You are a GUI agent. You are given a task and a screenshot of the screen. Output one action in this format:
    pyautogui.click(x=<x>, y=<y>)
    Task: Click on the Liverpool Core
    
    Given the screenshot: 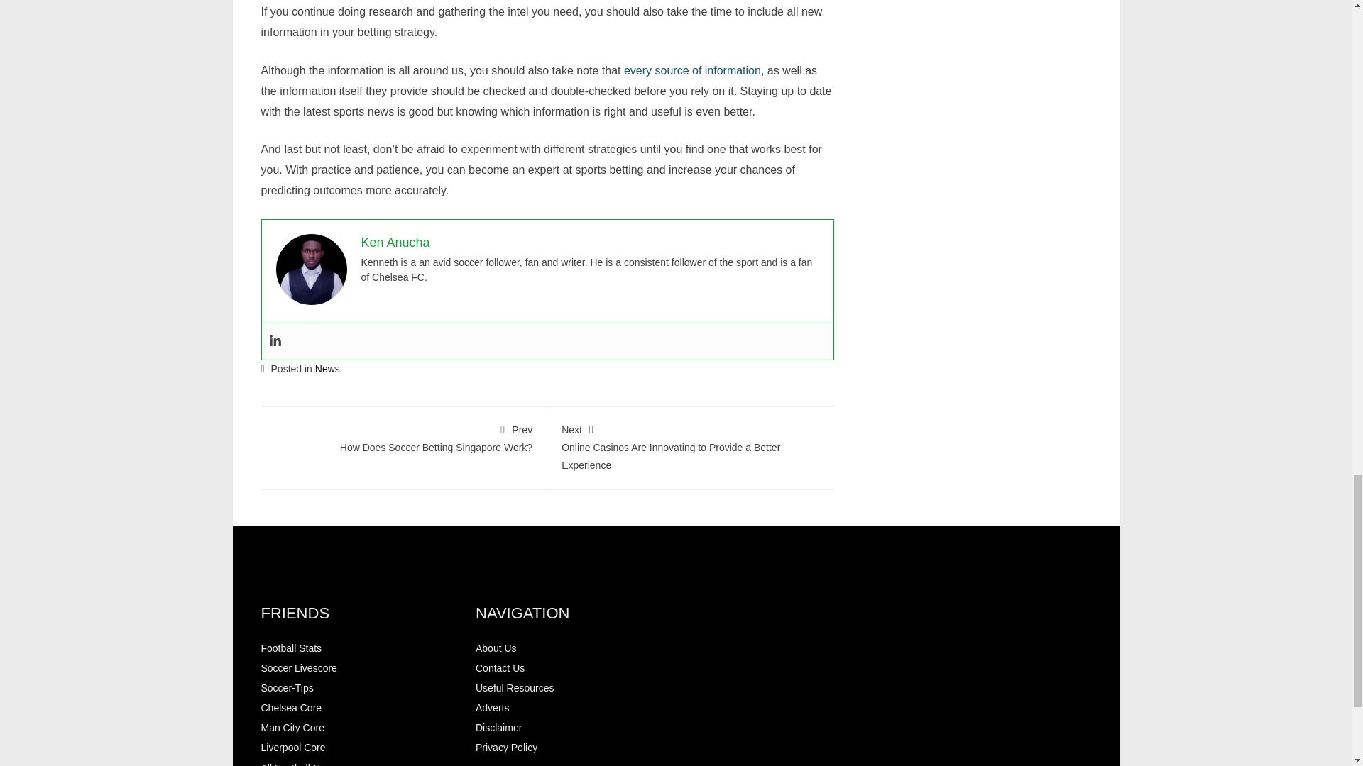 What is the action you would take?
    pyautogui.click(x=496, y=648)
    